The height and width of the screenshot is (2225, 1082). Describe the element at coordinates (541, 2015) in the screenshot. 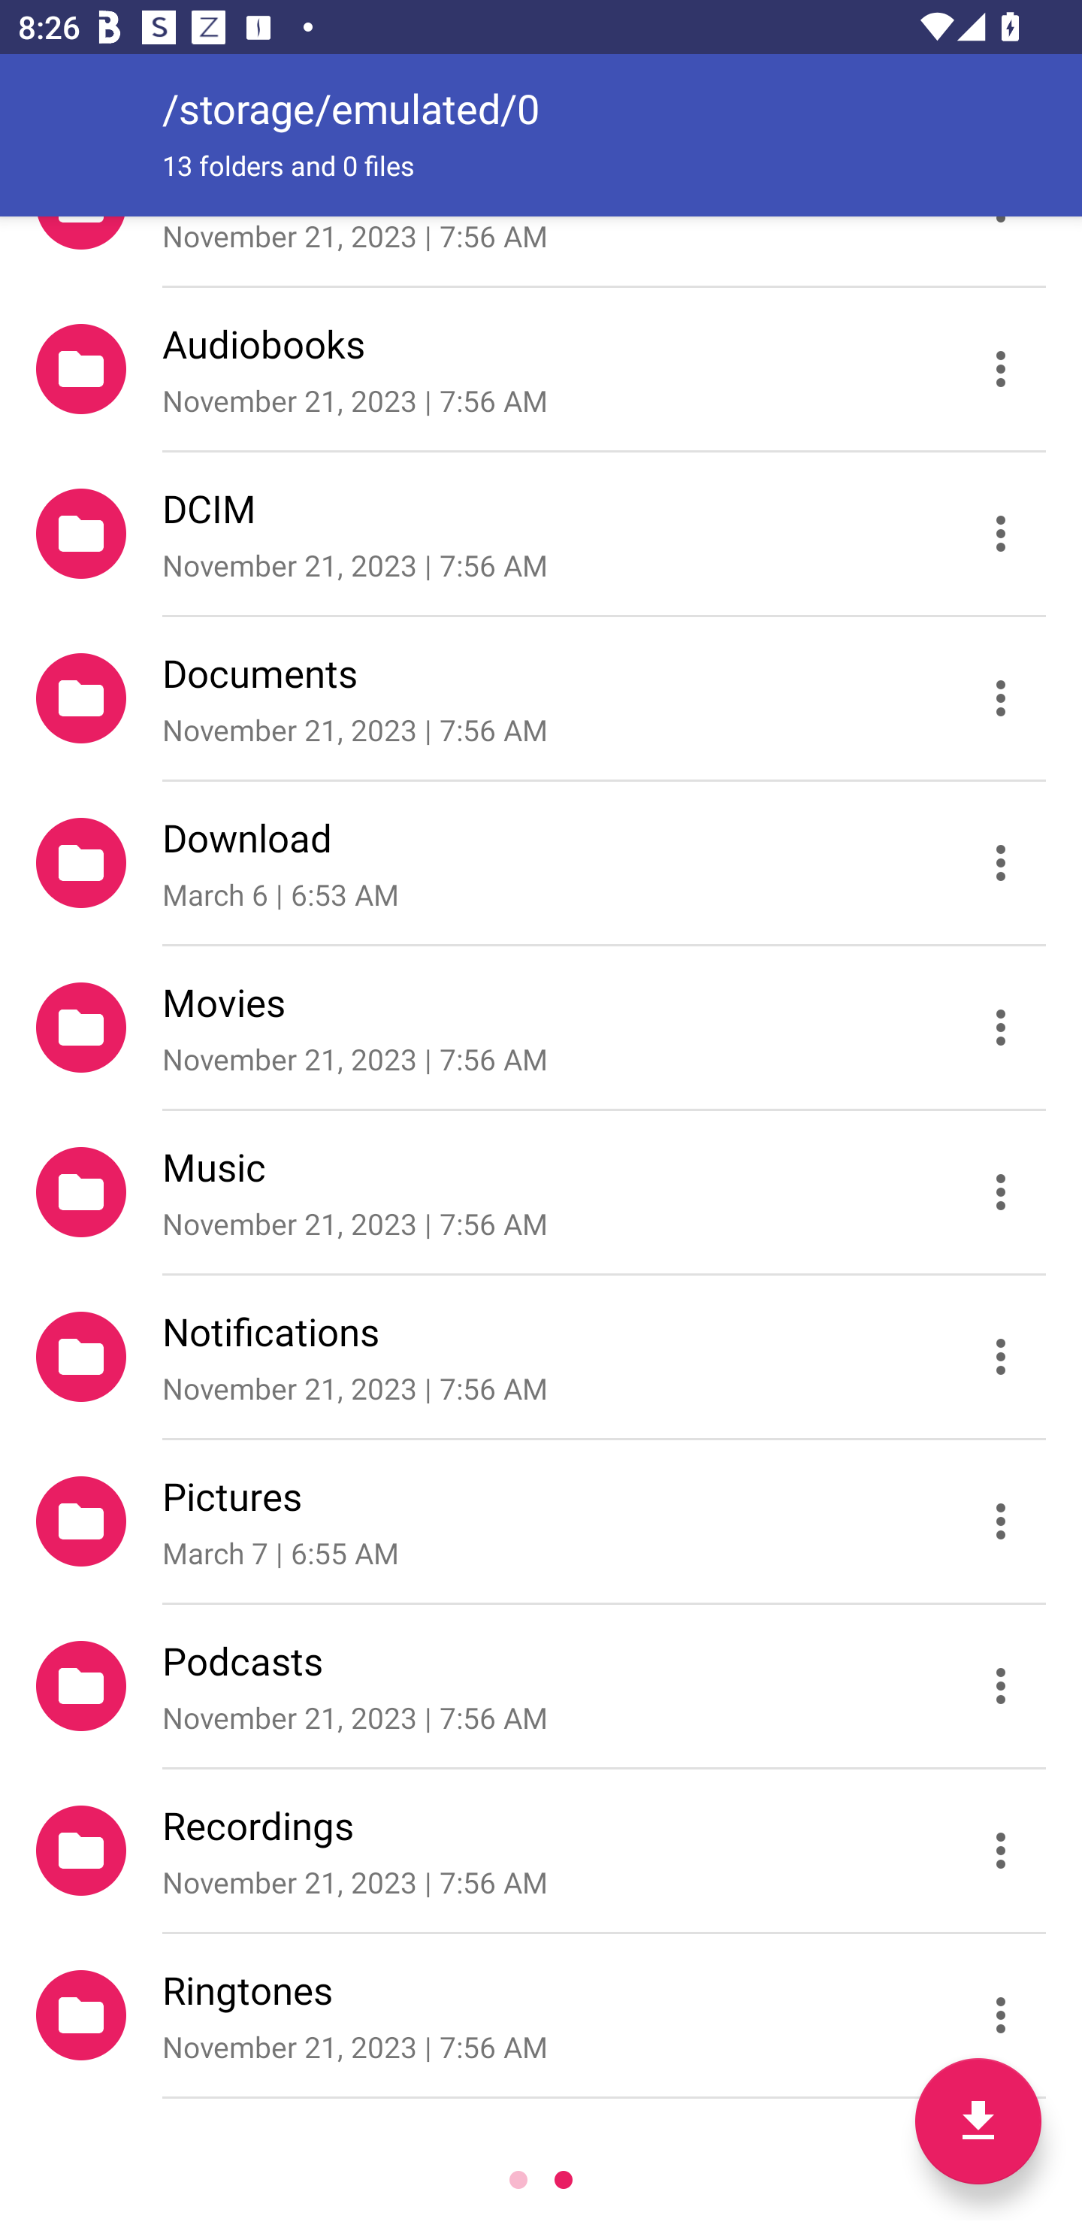

I see `Ringtones November 21, 2023 | 7:56 AM` at that location.